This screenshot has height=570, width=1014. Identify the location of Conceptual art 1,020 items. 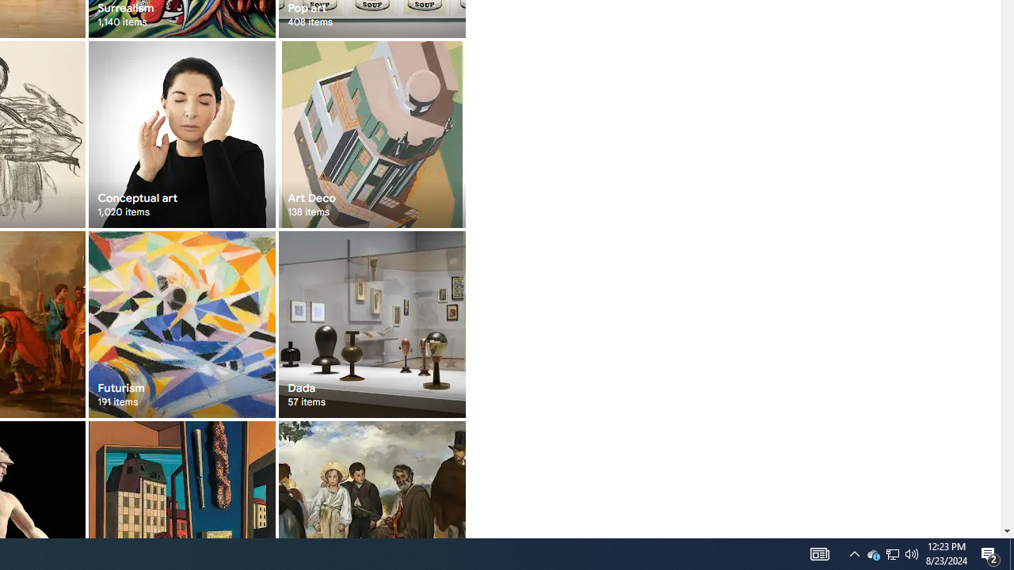
(182, 135).